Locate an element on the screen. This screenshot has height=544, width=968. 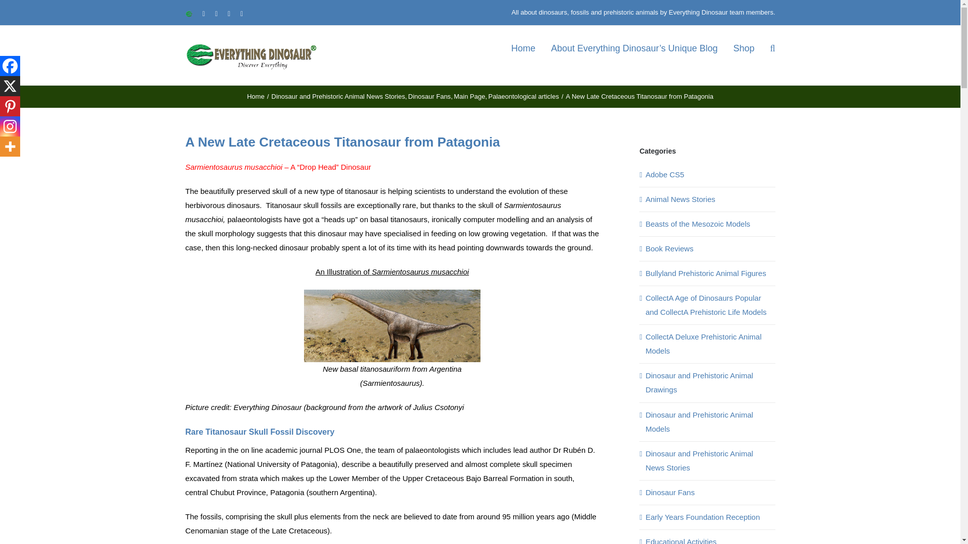
Palaeontological articles is located at coordinates (524, 96).